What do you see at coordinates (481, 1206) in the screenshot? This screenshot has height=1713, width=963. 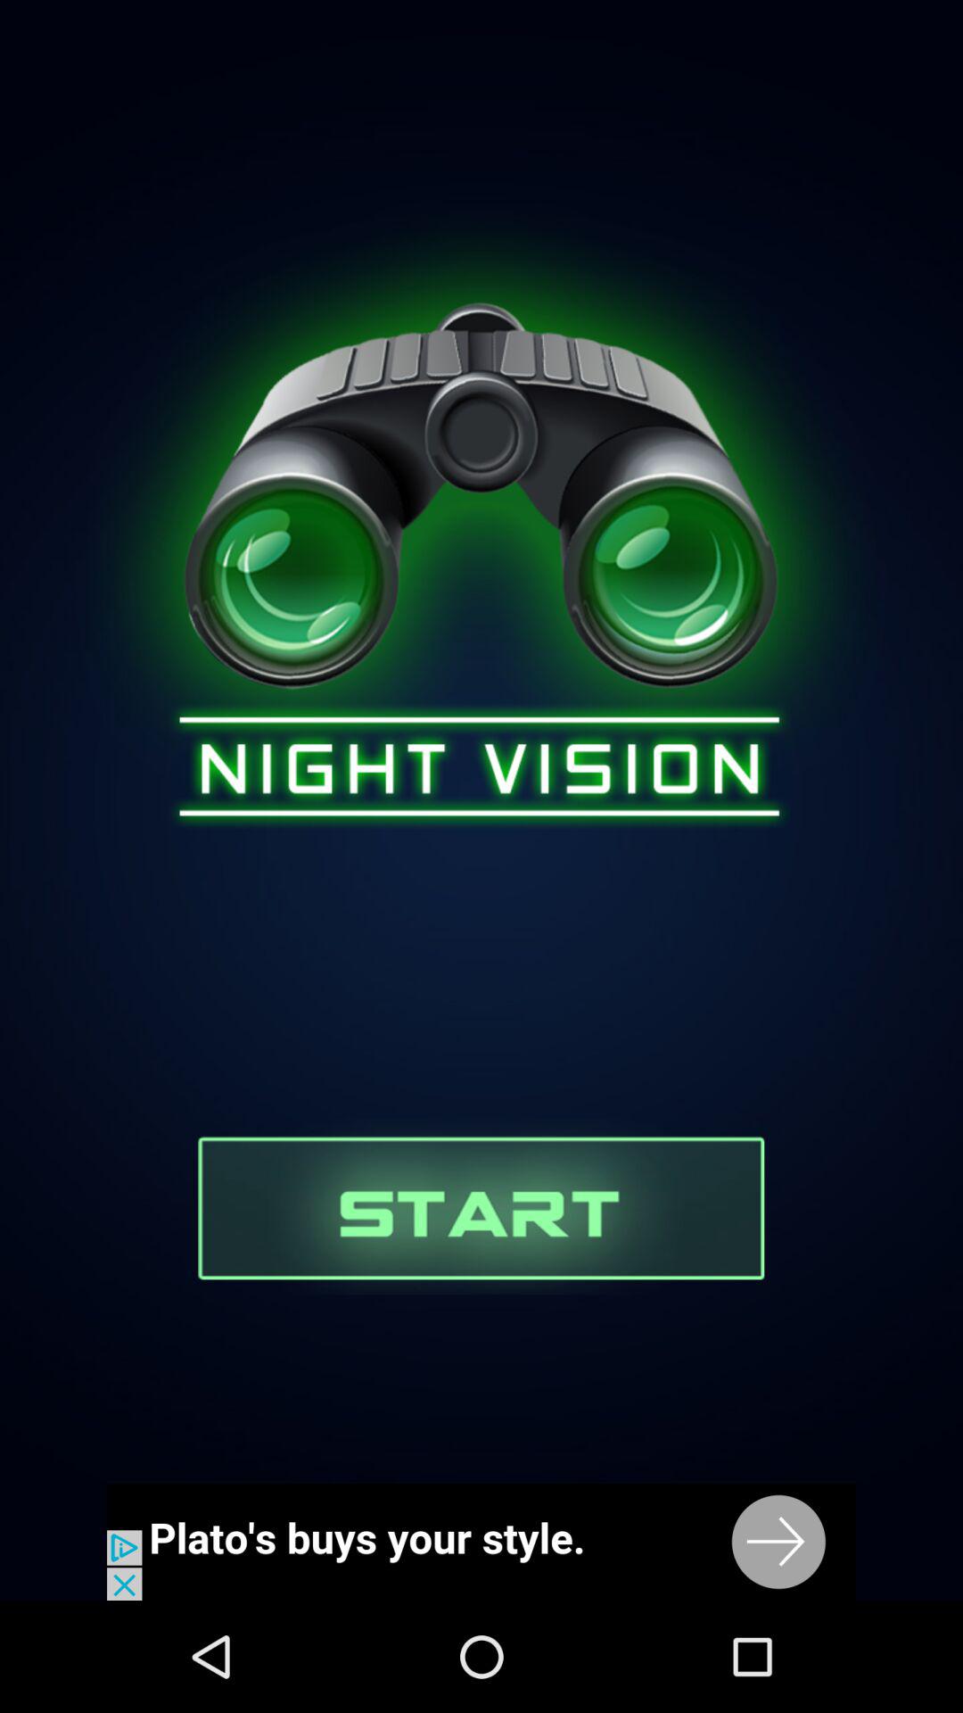 I see `start button` at bounding box center [481, 1206].